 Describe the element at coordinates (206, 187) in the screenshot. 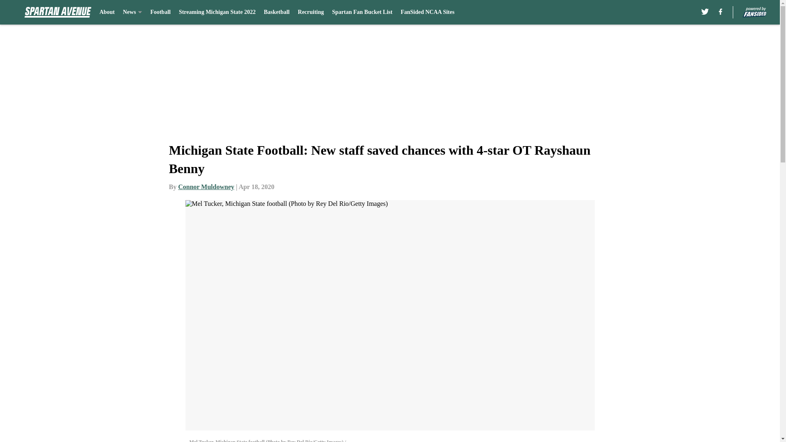

I see `Connor Muldowney` at that location.